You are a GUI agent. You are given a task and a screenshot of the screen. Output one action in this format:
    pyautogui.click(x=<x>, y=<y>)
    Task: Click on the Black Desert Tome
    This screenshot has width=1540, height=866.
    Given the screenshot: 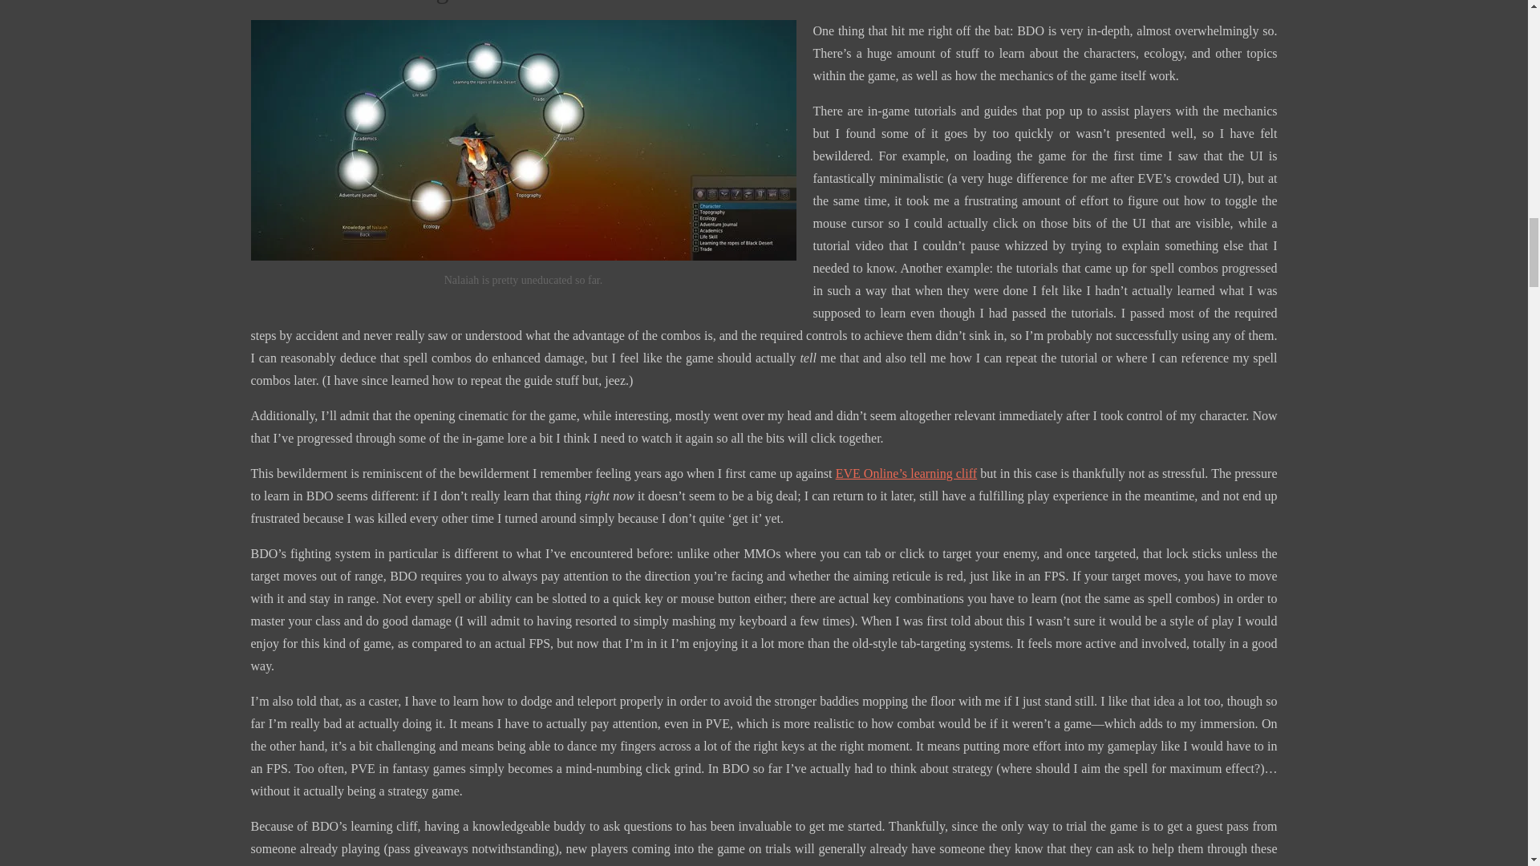 What is the action you would take?
    pyautogui.click(x=627, y=864)
    